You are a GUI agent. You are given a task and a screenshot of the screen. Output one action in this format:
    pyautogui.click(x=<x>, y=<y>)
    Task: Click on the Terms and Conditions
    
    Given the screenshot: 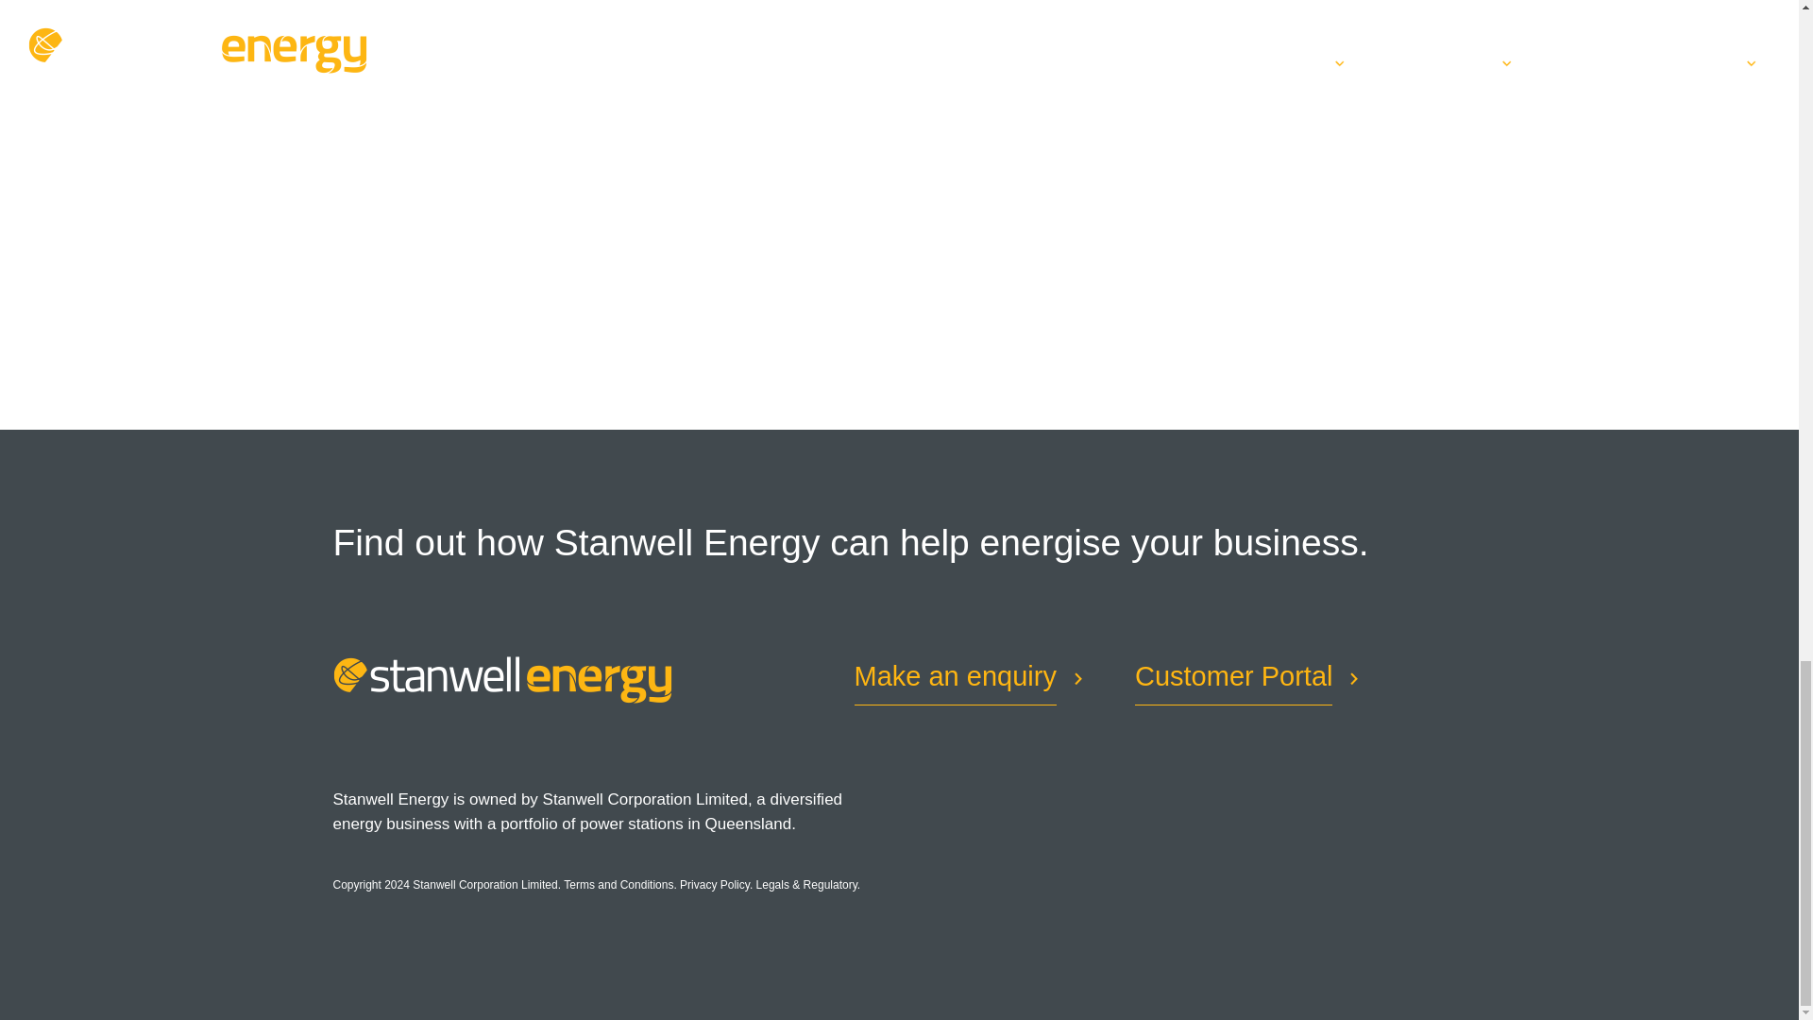 What is the action you would take?
    pyautogui.click(x=618, y=884)
    